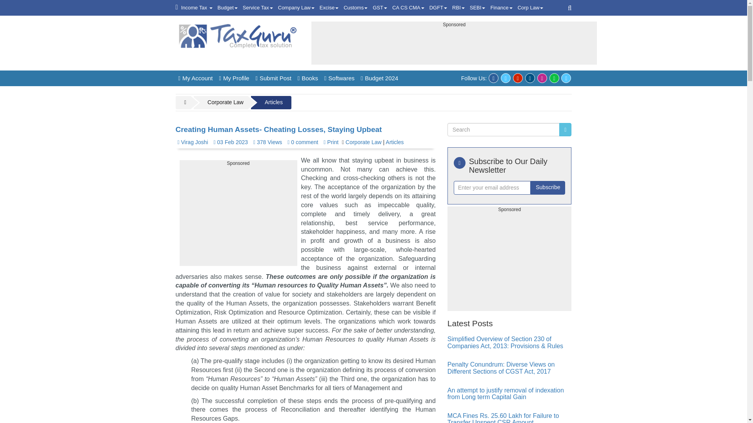 The height and width of the screenshot is (423, 753). I want to click on Service Tax Article News Notifications Judgments, so click(258, 8).